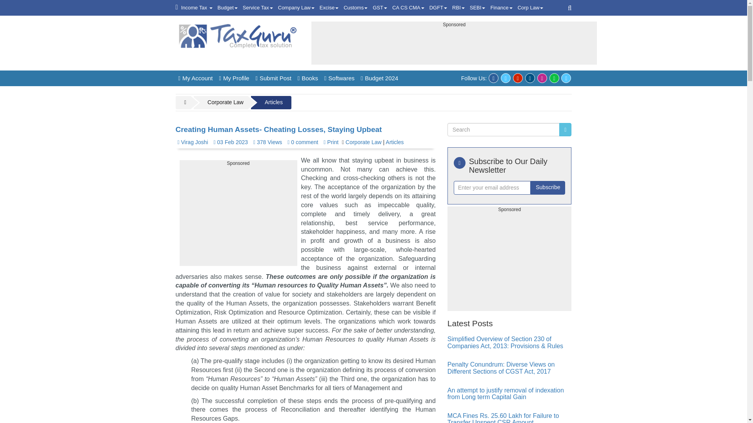 The height and width of the screenshot is (423, 753). I want to click on Service Tax Article News Notifications Judgments, so click(258, 8).